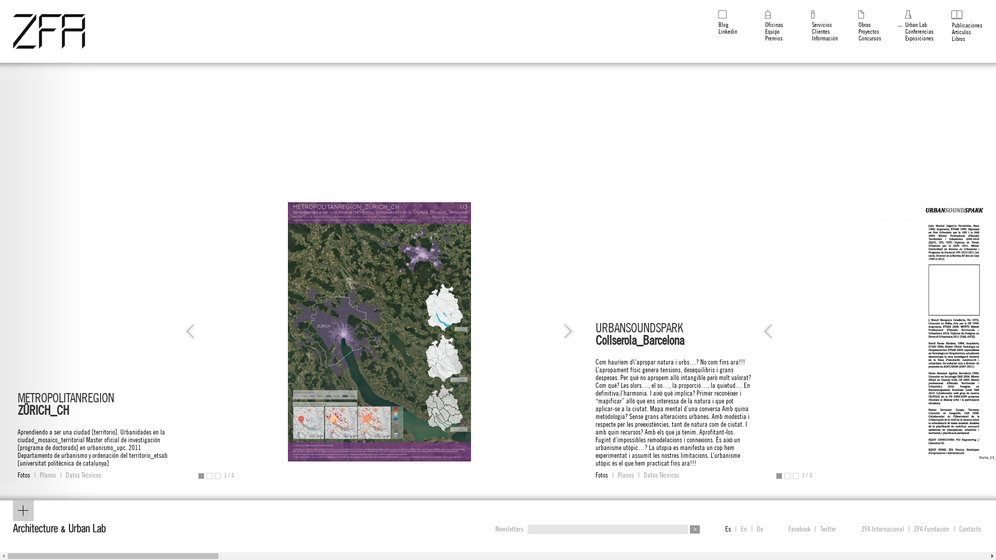 The height and width of the screenshot is (560, 996). Describe the element at coordinates (48, 475) in the screenshot. I see `Planos` at that location.